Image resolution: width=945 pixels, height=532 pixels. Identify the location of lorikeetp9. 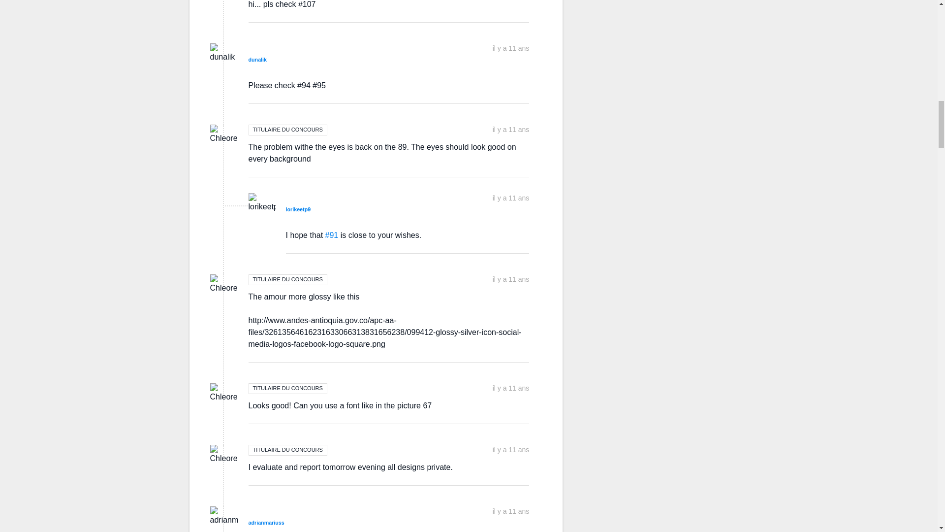
(298, 209).